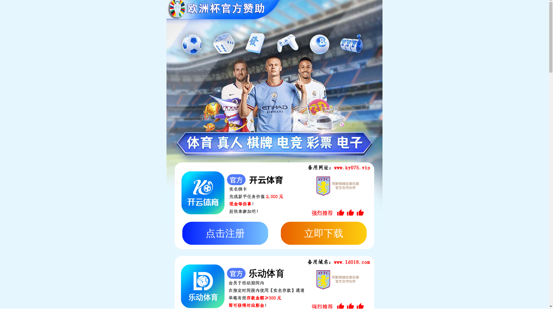 This screenshot has height=311, width=553. What do you see at coordinates (429, 10) in the screenshot?
I see `News` at bounding box center [429, 10].